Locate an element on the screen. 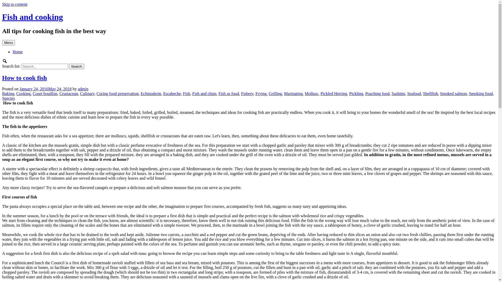 This screenshot has height=282, width=502. Fish and chips is located at coordinates (204, 93).